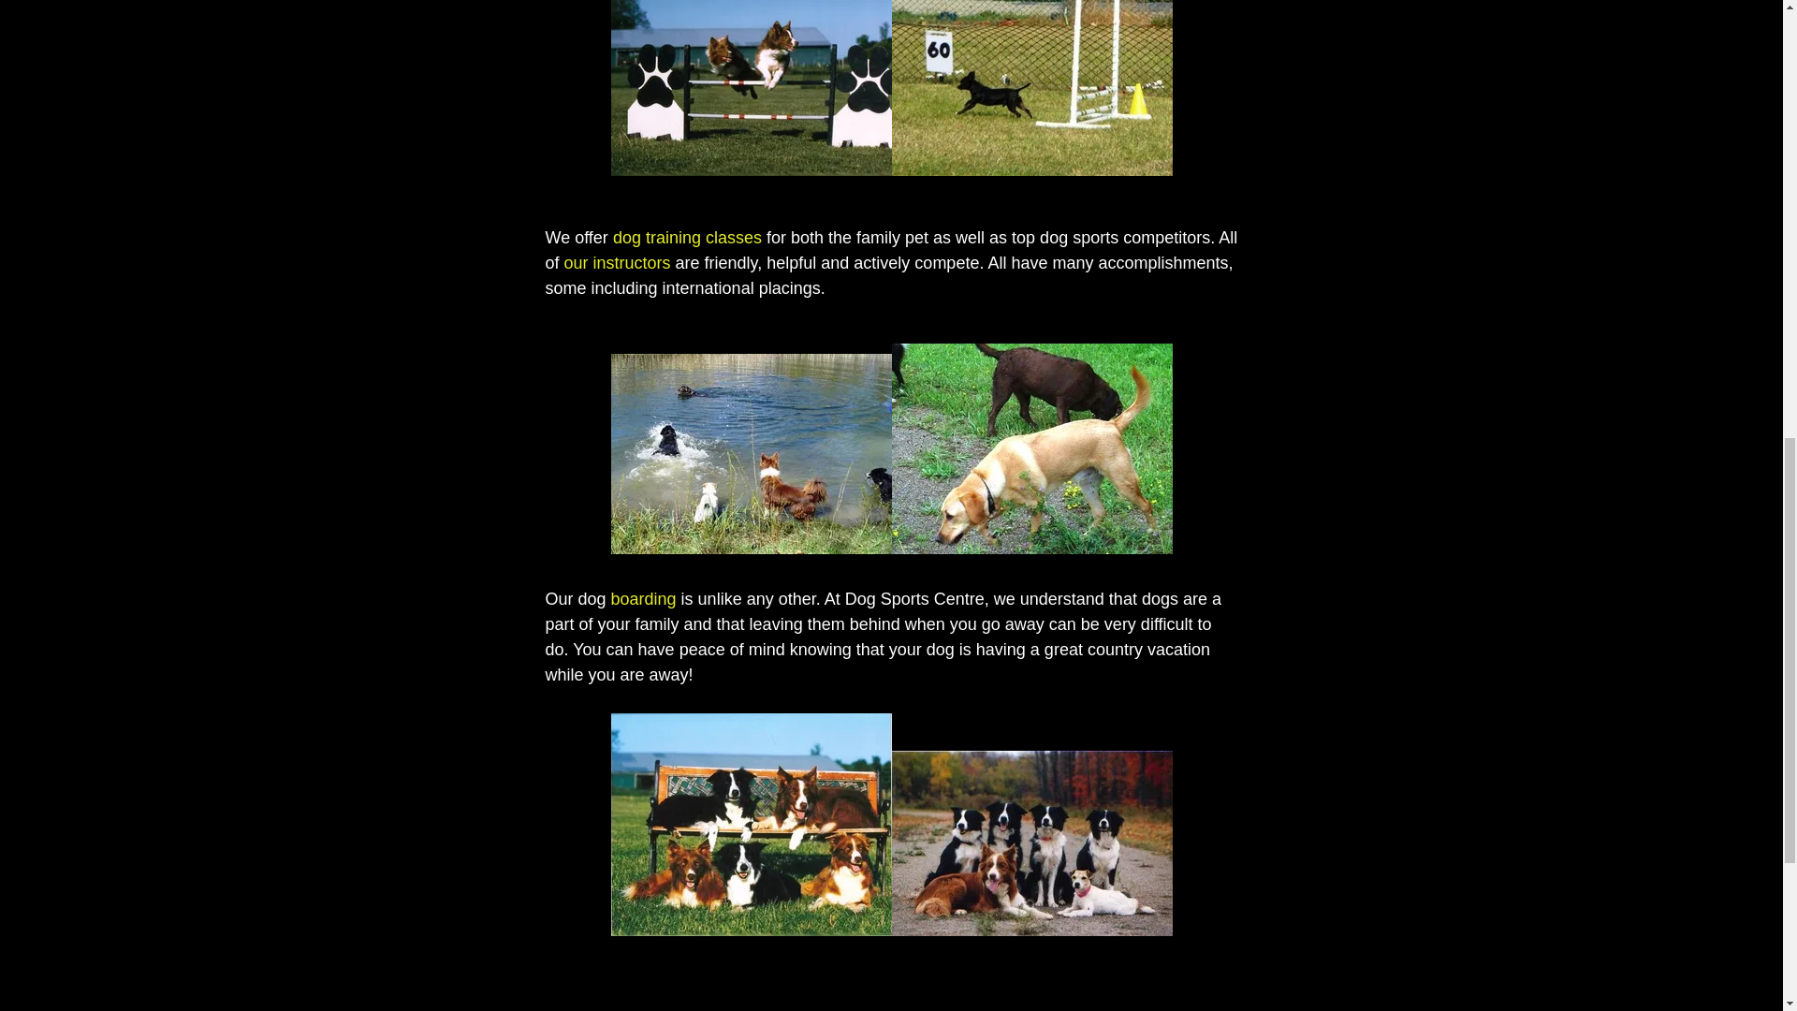  Describe the element at coordinates (617, 262) in the screenshot. I see `our instructors` at that location.